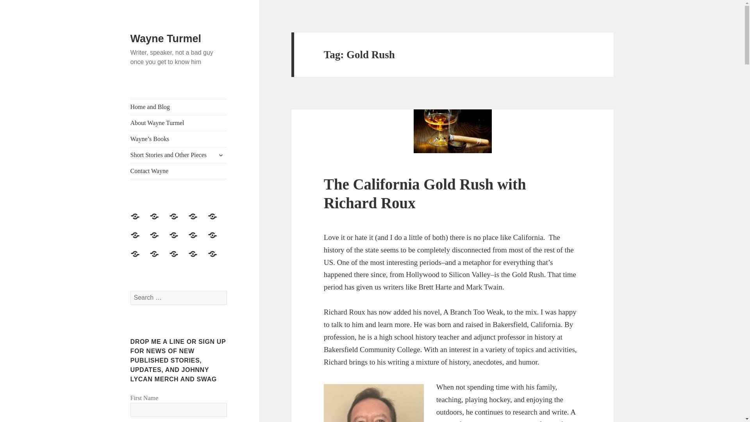  I want to click on Wayne Turmel, so click(166, 39).